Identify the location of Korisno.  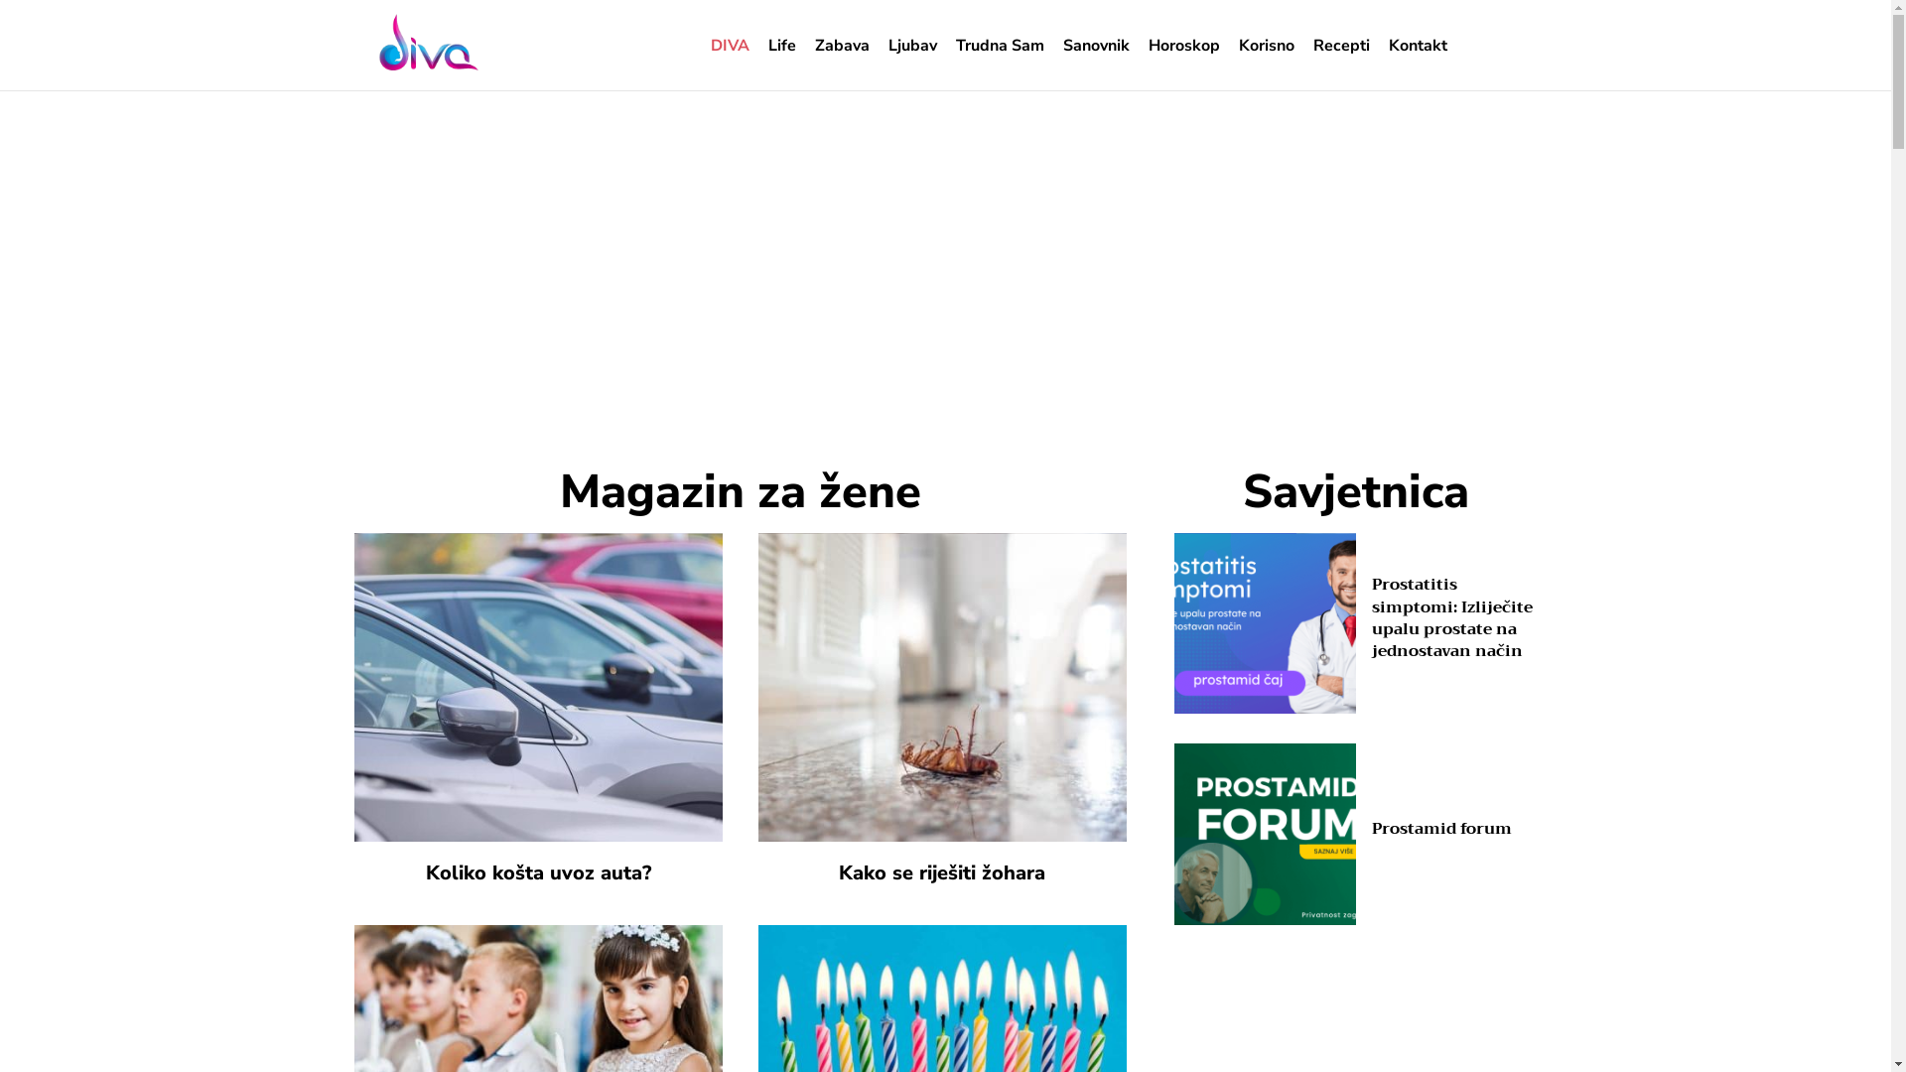
(1267, 46).